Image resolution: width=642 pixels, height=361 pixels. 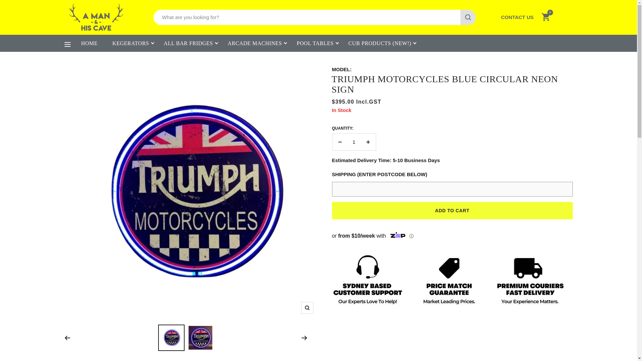 I want to click on POOL TABLES, so click(x=315, y=43).